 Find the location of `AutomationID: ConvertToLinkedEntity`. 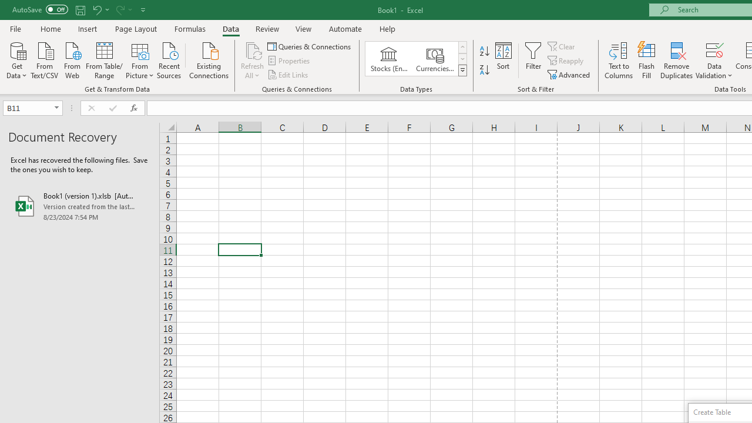

AutomationID: ConvertToLinkedEntity is located at coordinates (416, 59).